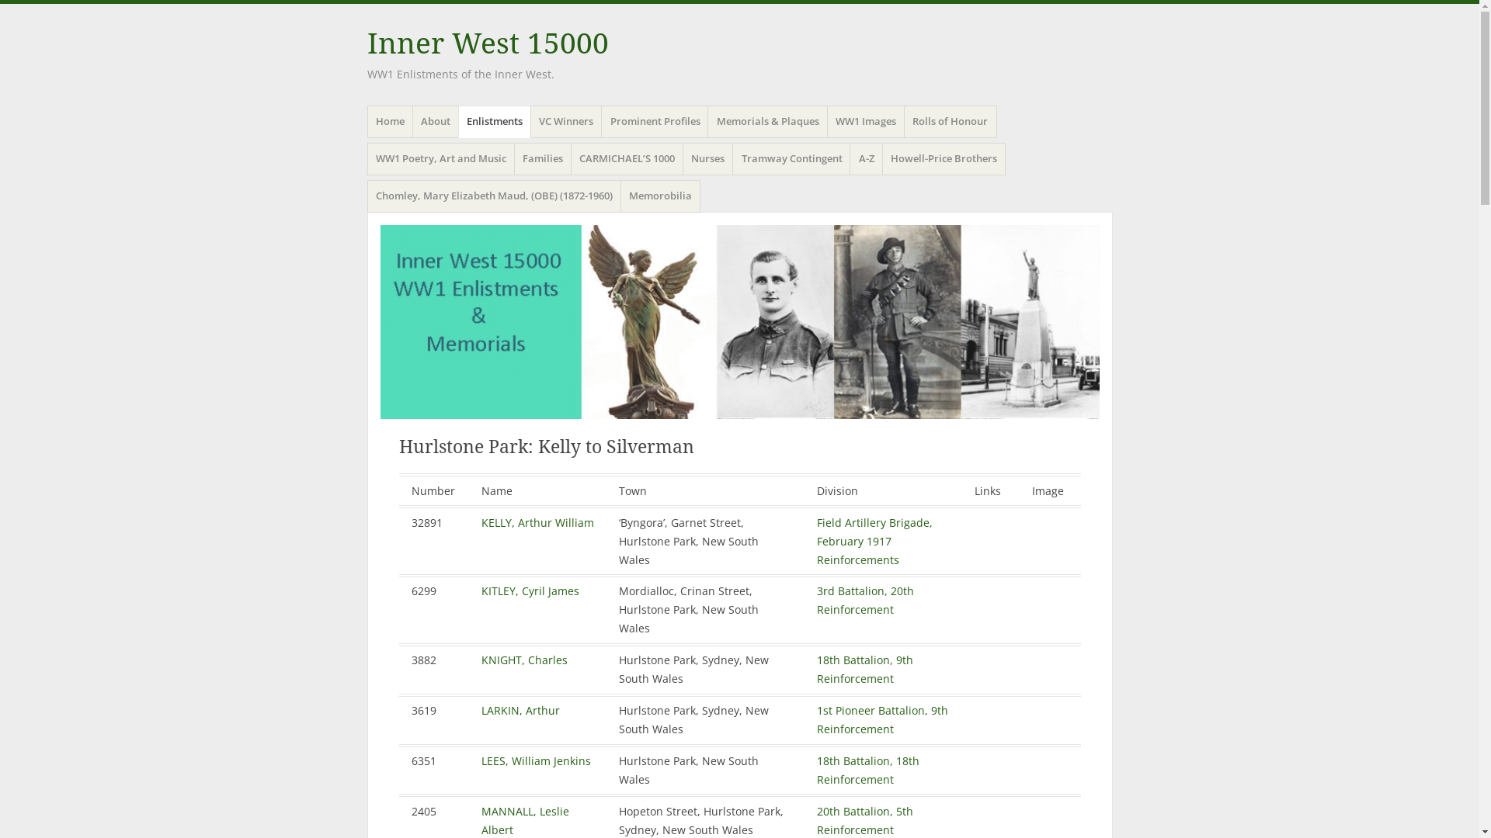 This screenshot has height=838, width=1491. What do you see at coordinates (525, 660) in the screenshot?
I see `KNIGHT, Charles` at bounding box center [525, 660].